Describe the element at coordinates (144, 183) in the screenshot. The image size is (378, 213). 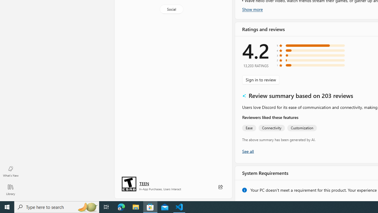
I see `Age rating: TEEN. Click for more information.` at that location.